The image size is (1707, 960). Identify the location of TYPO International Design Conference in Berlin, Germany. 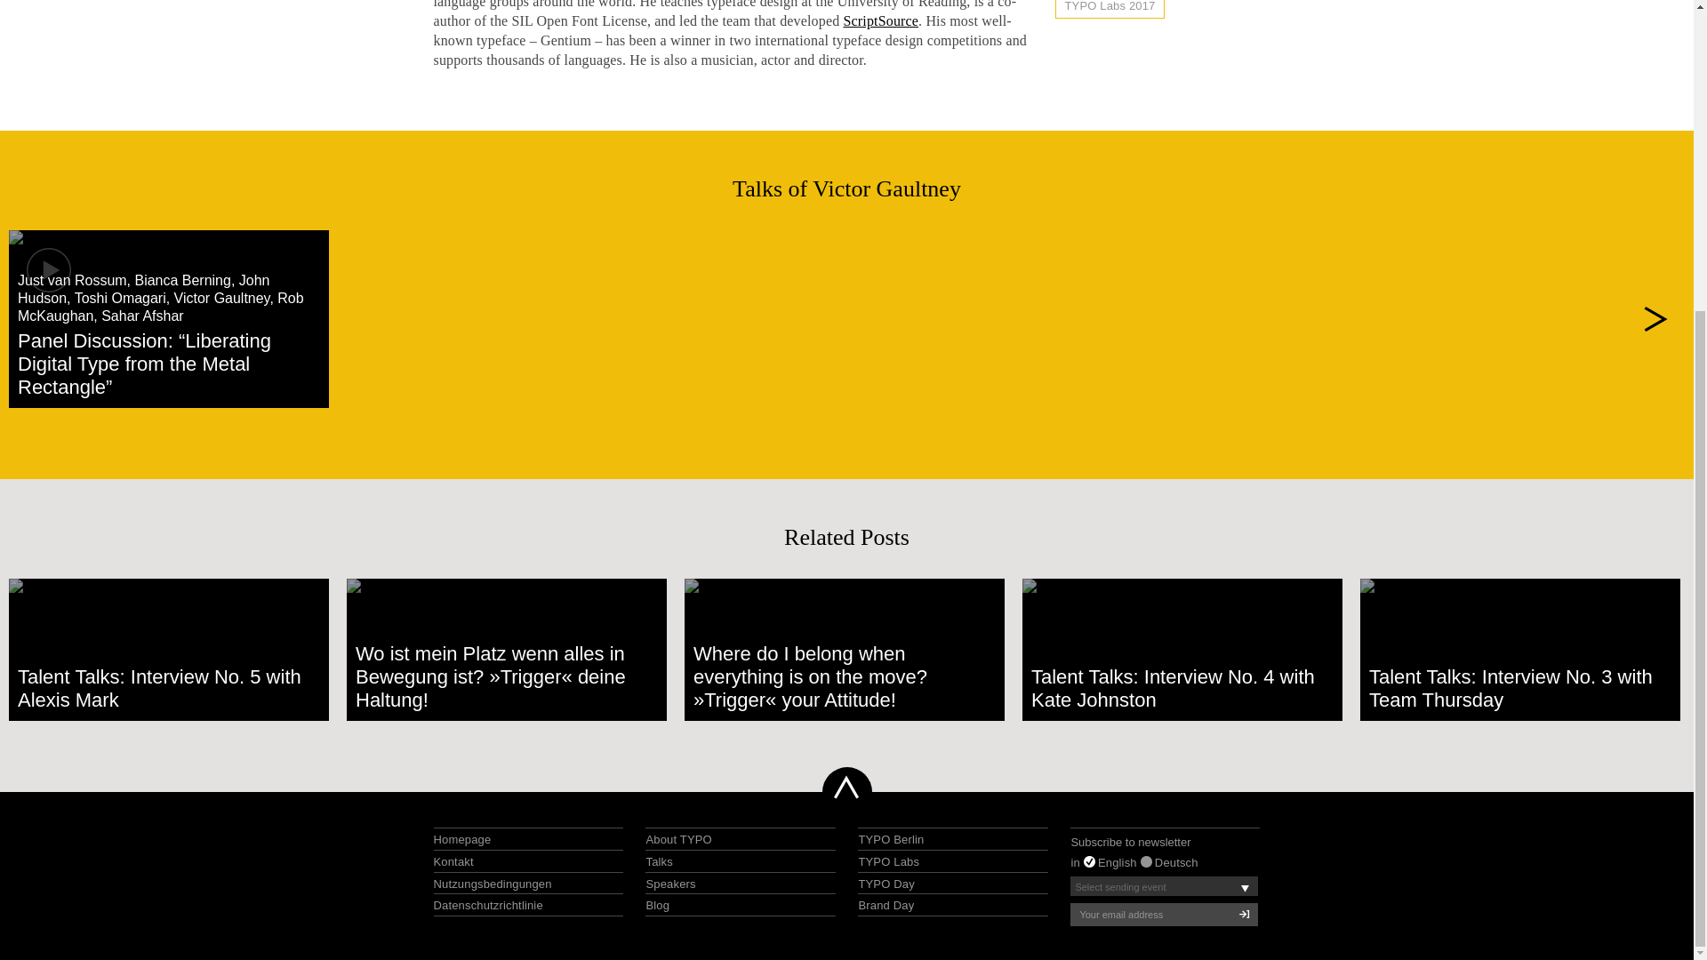
(891, 839).